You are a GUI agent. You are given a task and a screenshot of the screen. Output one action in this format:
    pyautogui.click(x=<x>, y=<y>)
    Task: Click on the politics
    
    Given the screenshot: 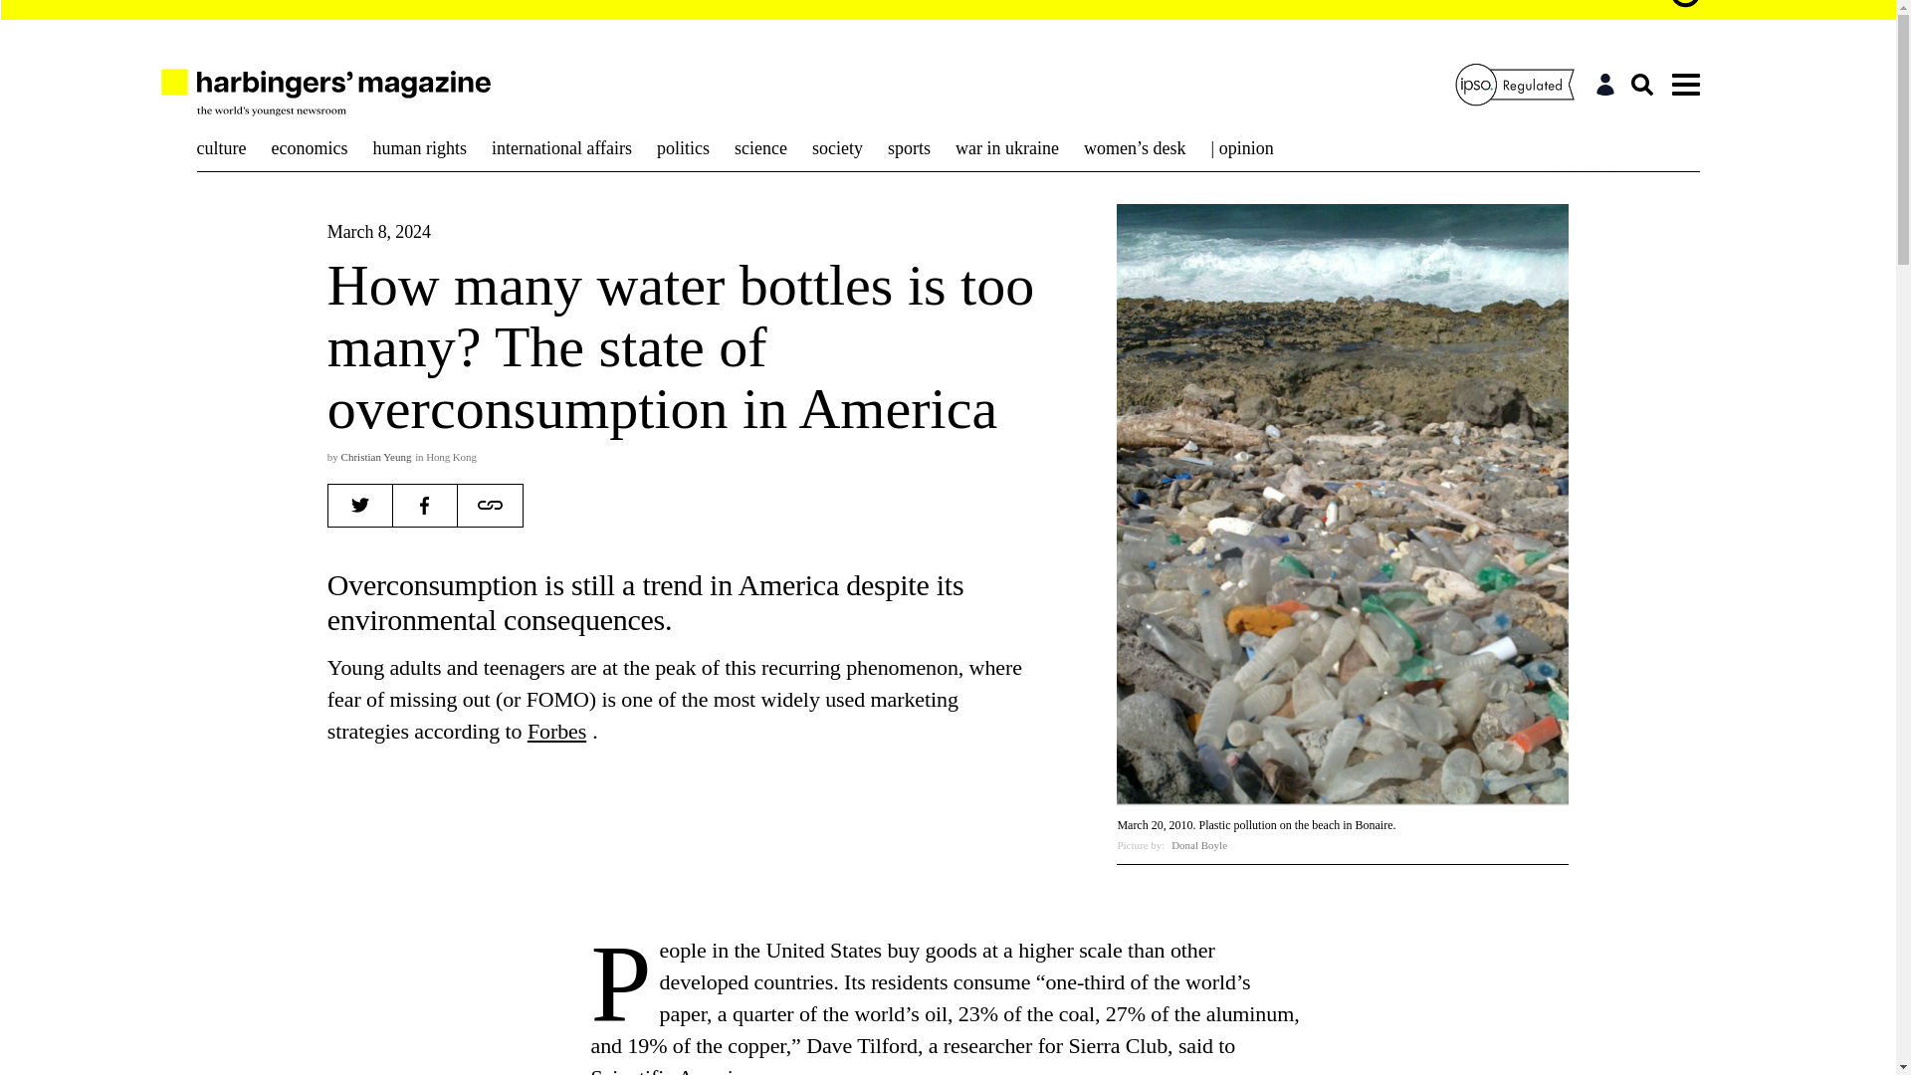 What is the action you would take?
    pyautogui.click(x=683, y=147)
    